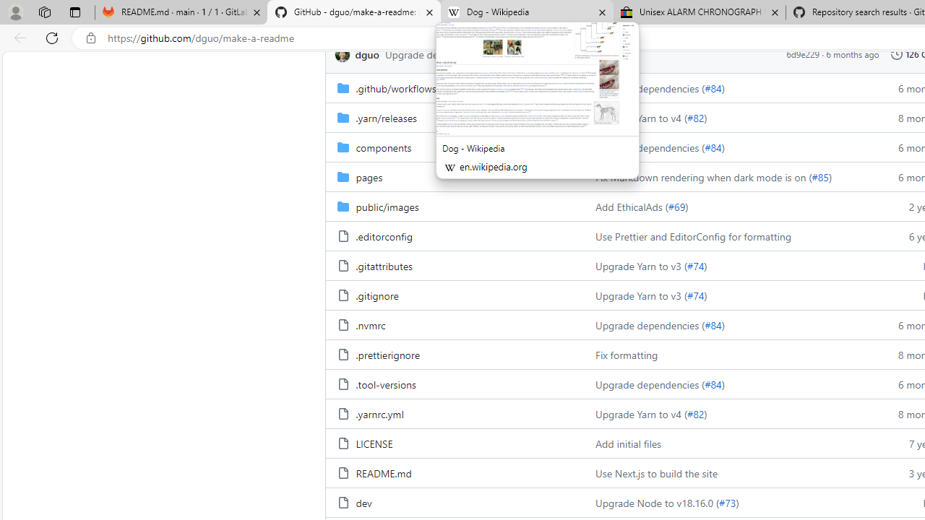 Image resolution: width=925 pixels, height=520 pixels. Describe the element at coordinates (694, 235) in the screenshot. I see `Use Prettier and EditorConfig for formatting` at that location.